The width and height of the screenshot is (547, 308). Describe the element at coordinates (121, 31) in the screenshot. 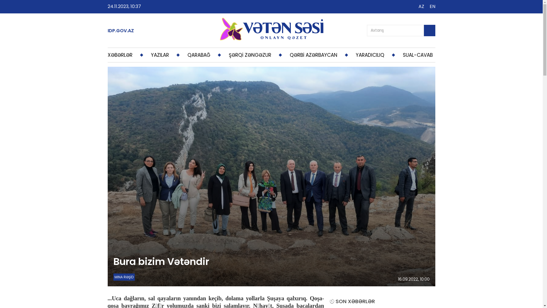

I see `IDP.GOV.AZ` at that location.